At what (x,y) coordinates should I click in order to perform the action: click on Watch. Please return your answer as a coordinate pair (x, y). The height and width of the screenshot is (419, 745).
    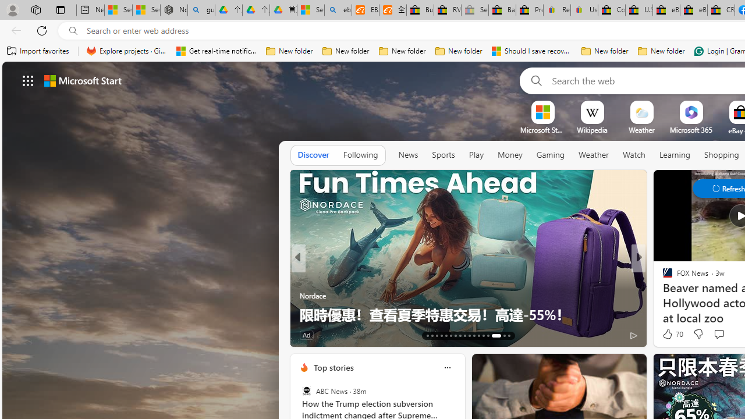
    Looking at the image, I should click on (634, 155).